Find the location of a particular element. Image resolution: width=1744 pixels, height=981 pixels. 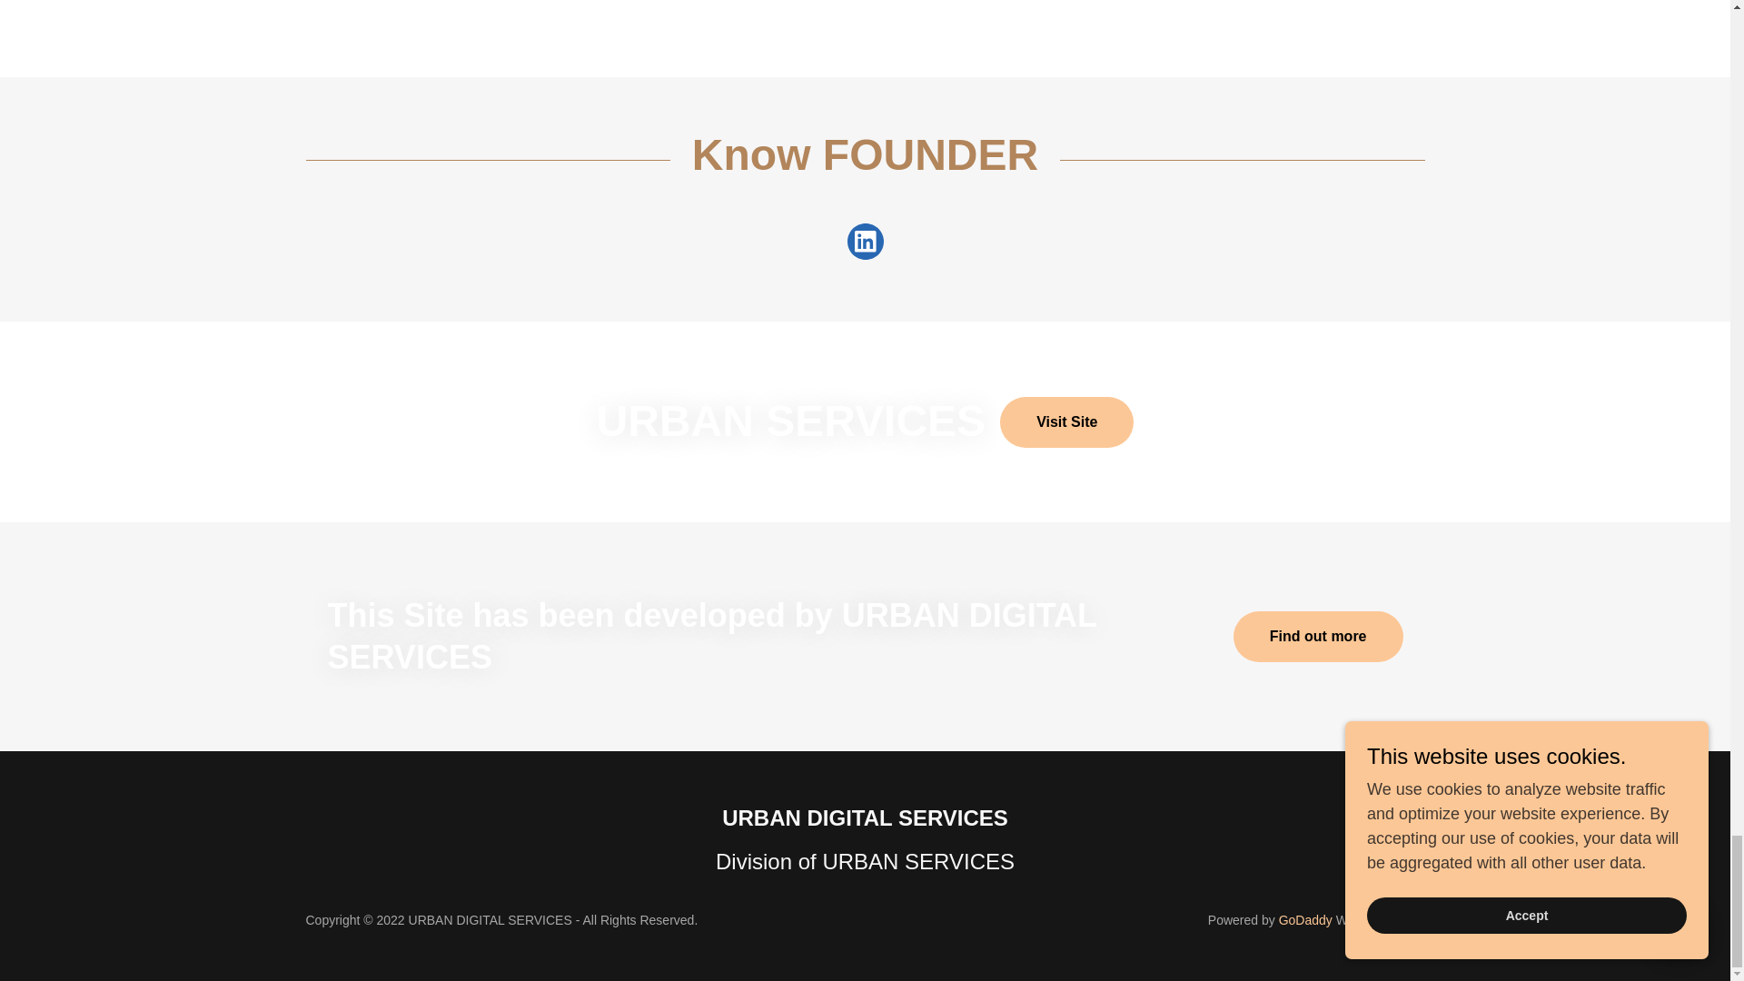

GoDaddy is located at coordinates (1304, 919).